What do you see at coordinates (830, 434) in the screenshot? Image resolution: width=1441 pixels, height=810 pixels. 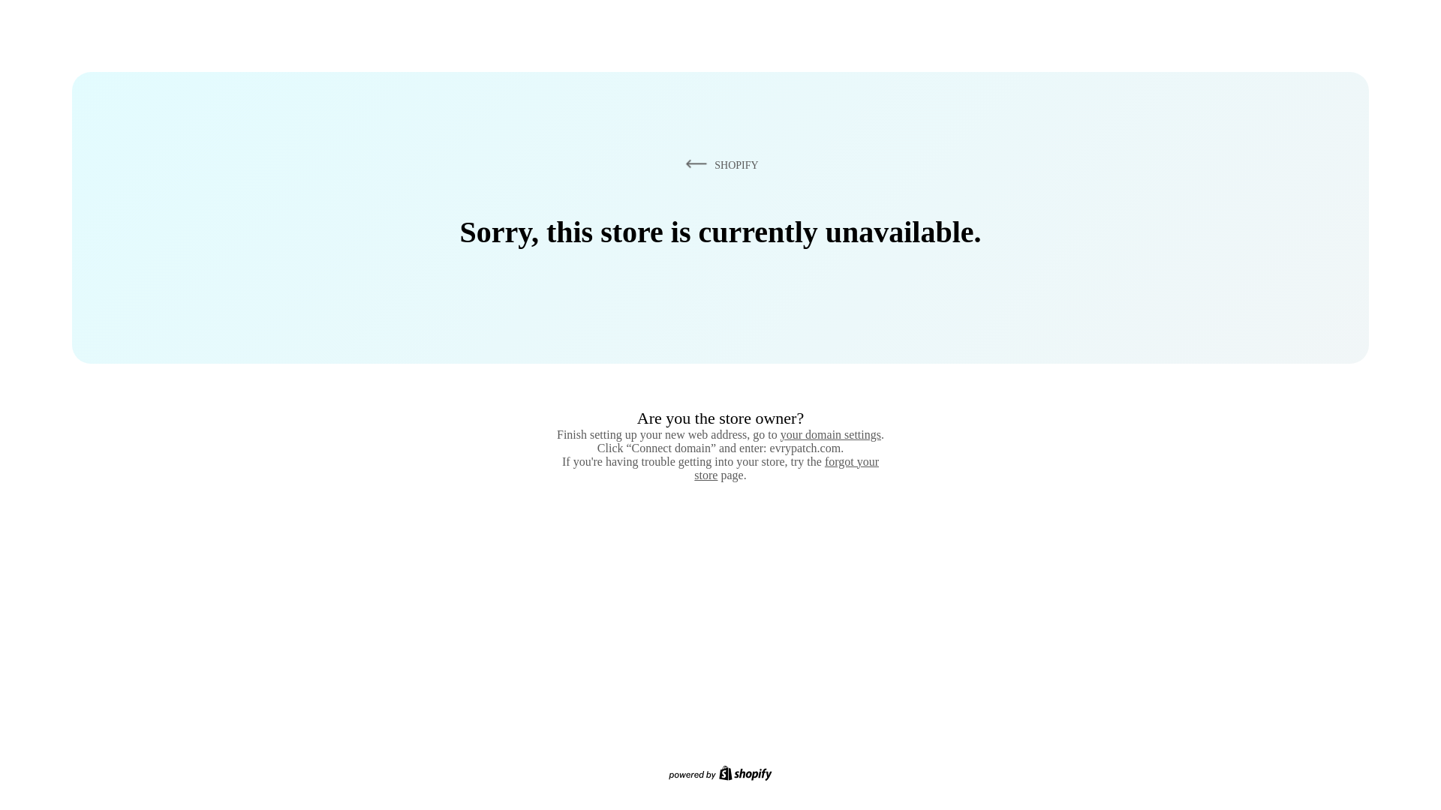 I see `your domain settings` at bounding box center [830, 434].